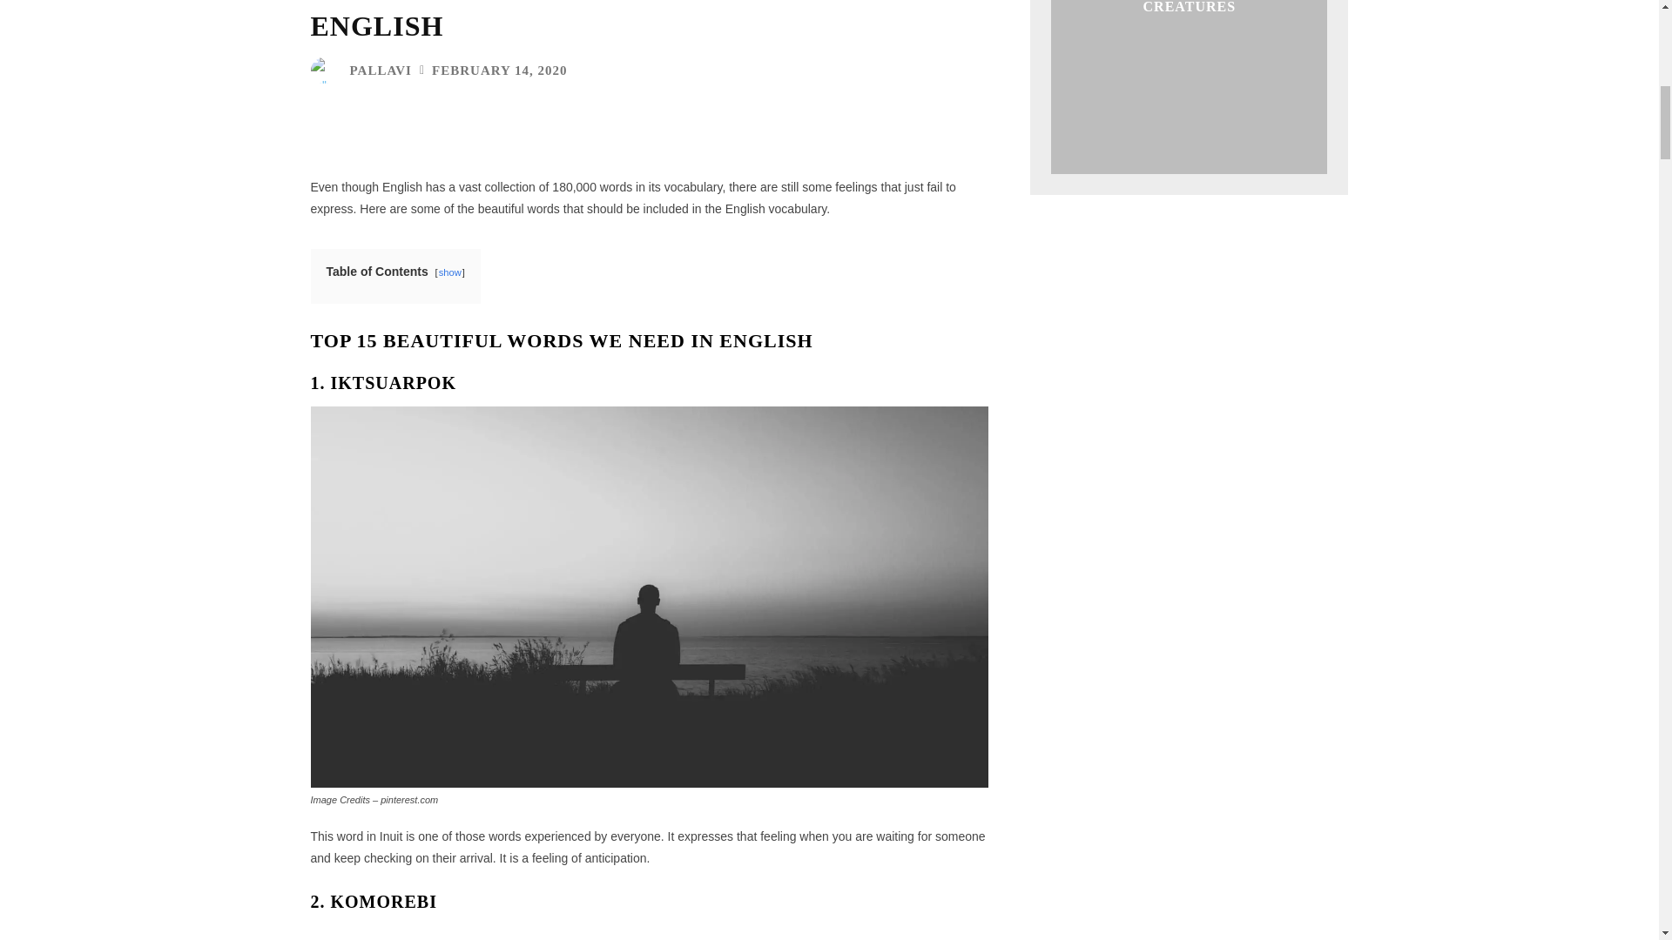  Describe the element at coordinates (380, 70) in the screenshot. I see `PALLAVI` at that location.